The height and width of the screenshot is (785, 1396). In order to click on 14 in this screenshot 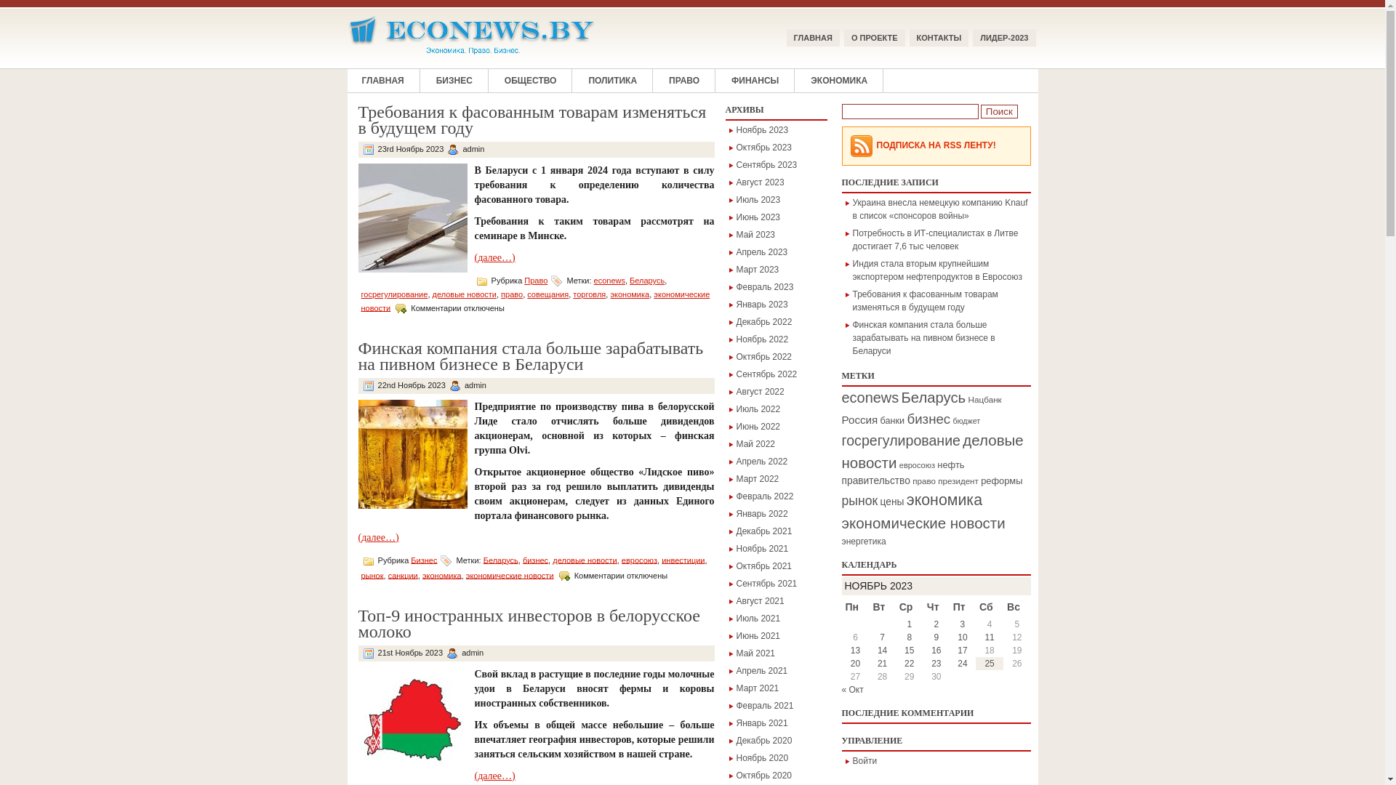, I will do `click(883, 651)`.